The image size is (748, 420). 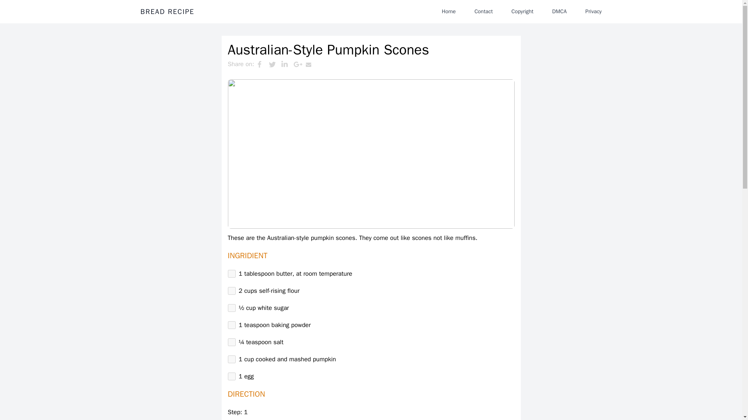 What do you see at coordinates (167, 12) in the screenshot?
I see `BREAD RECIPE` at bounding box center [167, 12].